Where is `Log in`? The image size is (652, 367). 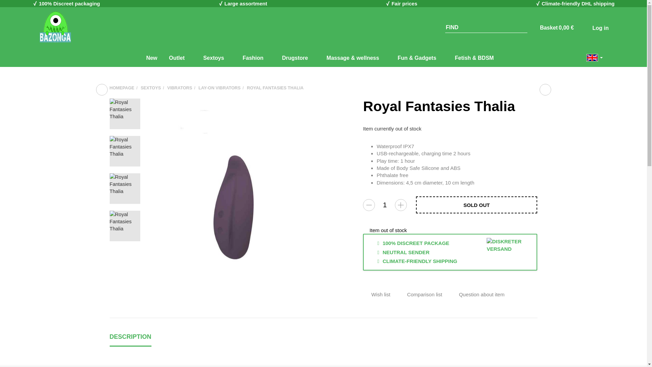 Log in is located at coordinates (594, 28).